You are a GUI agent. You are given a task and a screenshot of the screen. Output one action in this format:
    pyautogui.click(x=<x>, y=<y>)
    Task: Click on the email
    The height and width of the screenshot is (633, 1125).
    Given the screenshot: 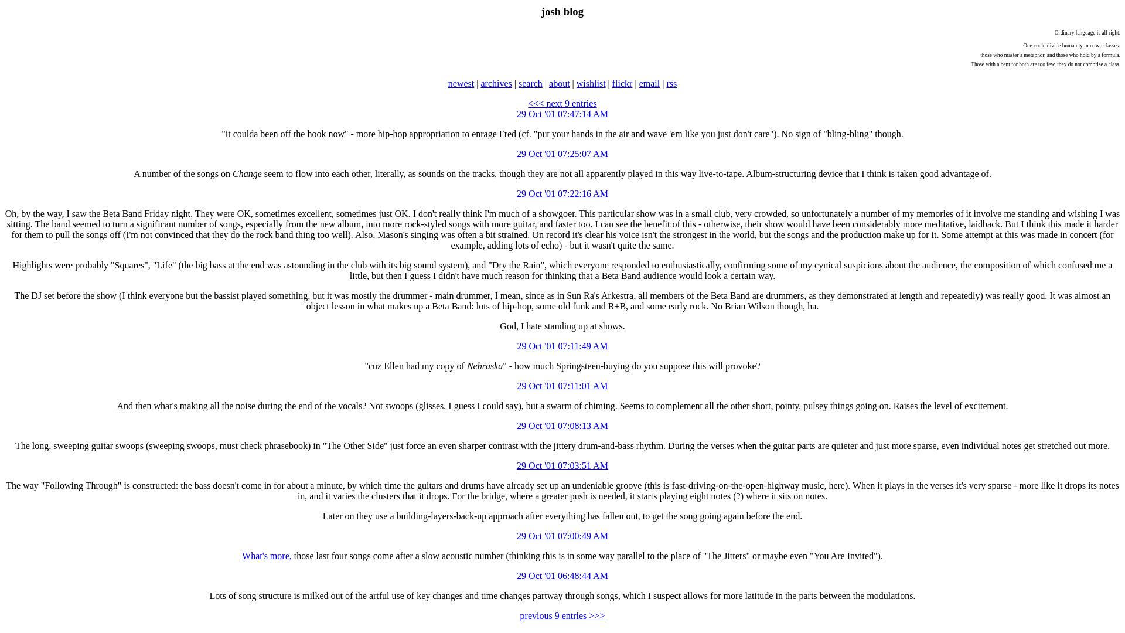 What is the action you would take?
    pyautogui.click(x=649, y=83)
    